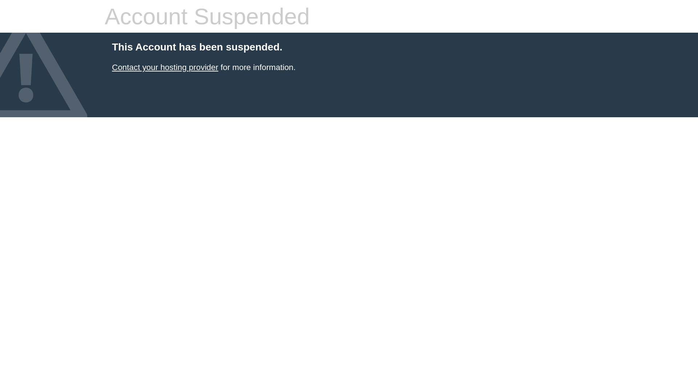 The height and width of the screenshot is (392, 698). What do you see at coordinates (165, 68) in the screenshot?
I see `Contact your hosting provider` at bounding box center [165, 68].